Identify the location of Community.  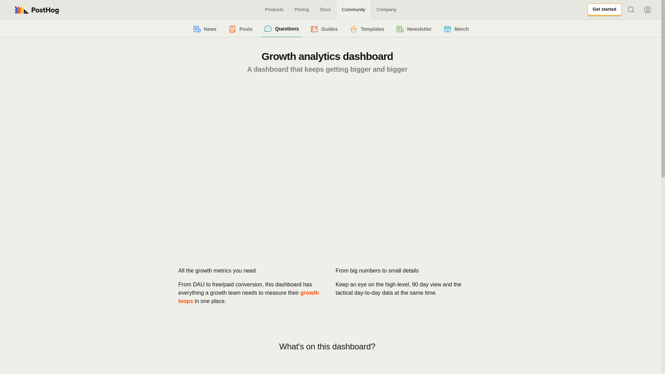
(353, 10).